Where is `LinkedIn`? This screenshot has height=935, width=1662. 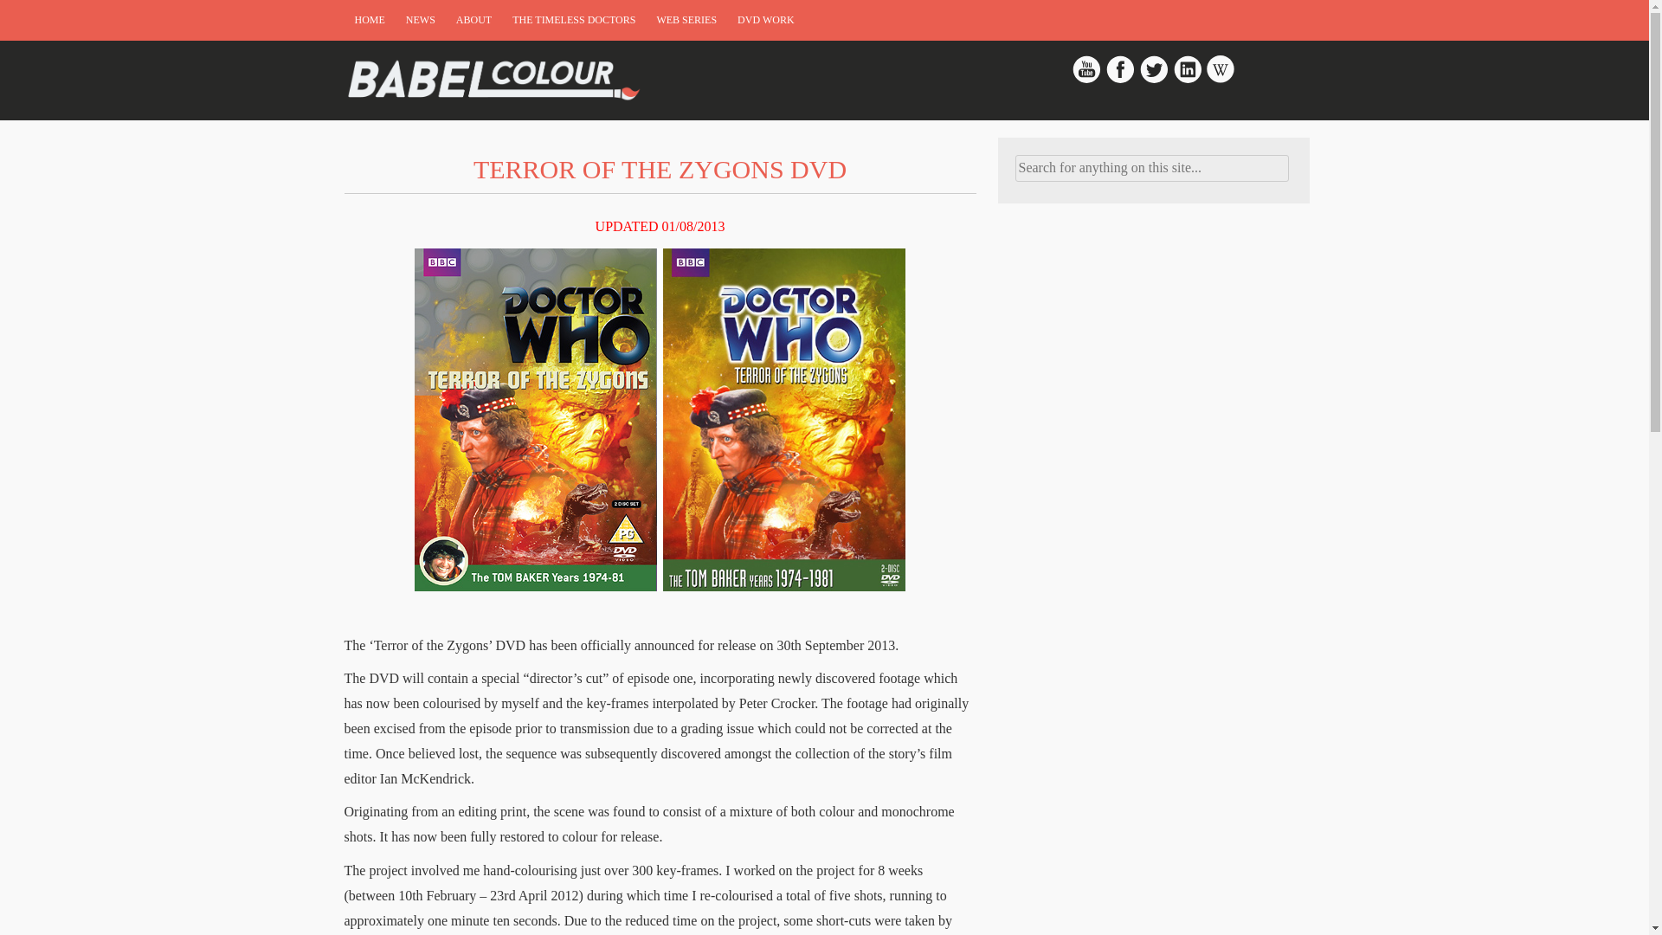 LinkedIn is located at coordinates (1188, 80).